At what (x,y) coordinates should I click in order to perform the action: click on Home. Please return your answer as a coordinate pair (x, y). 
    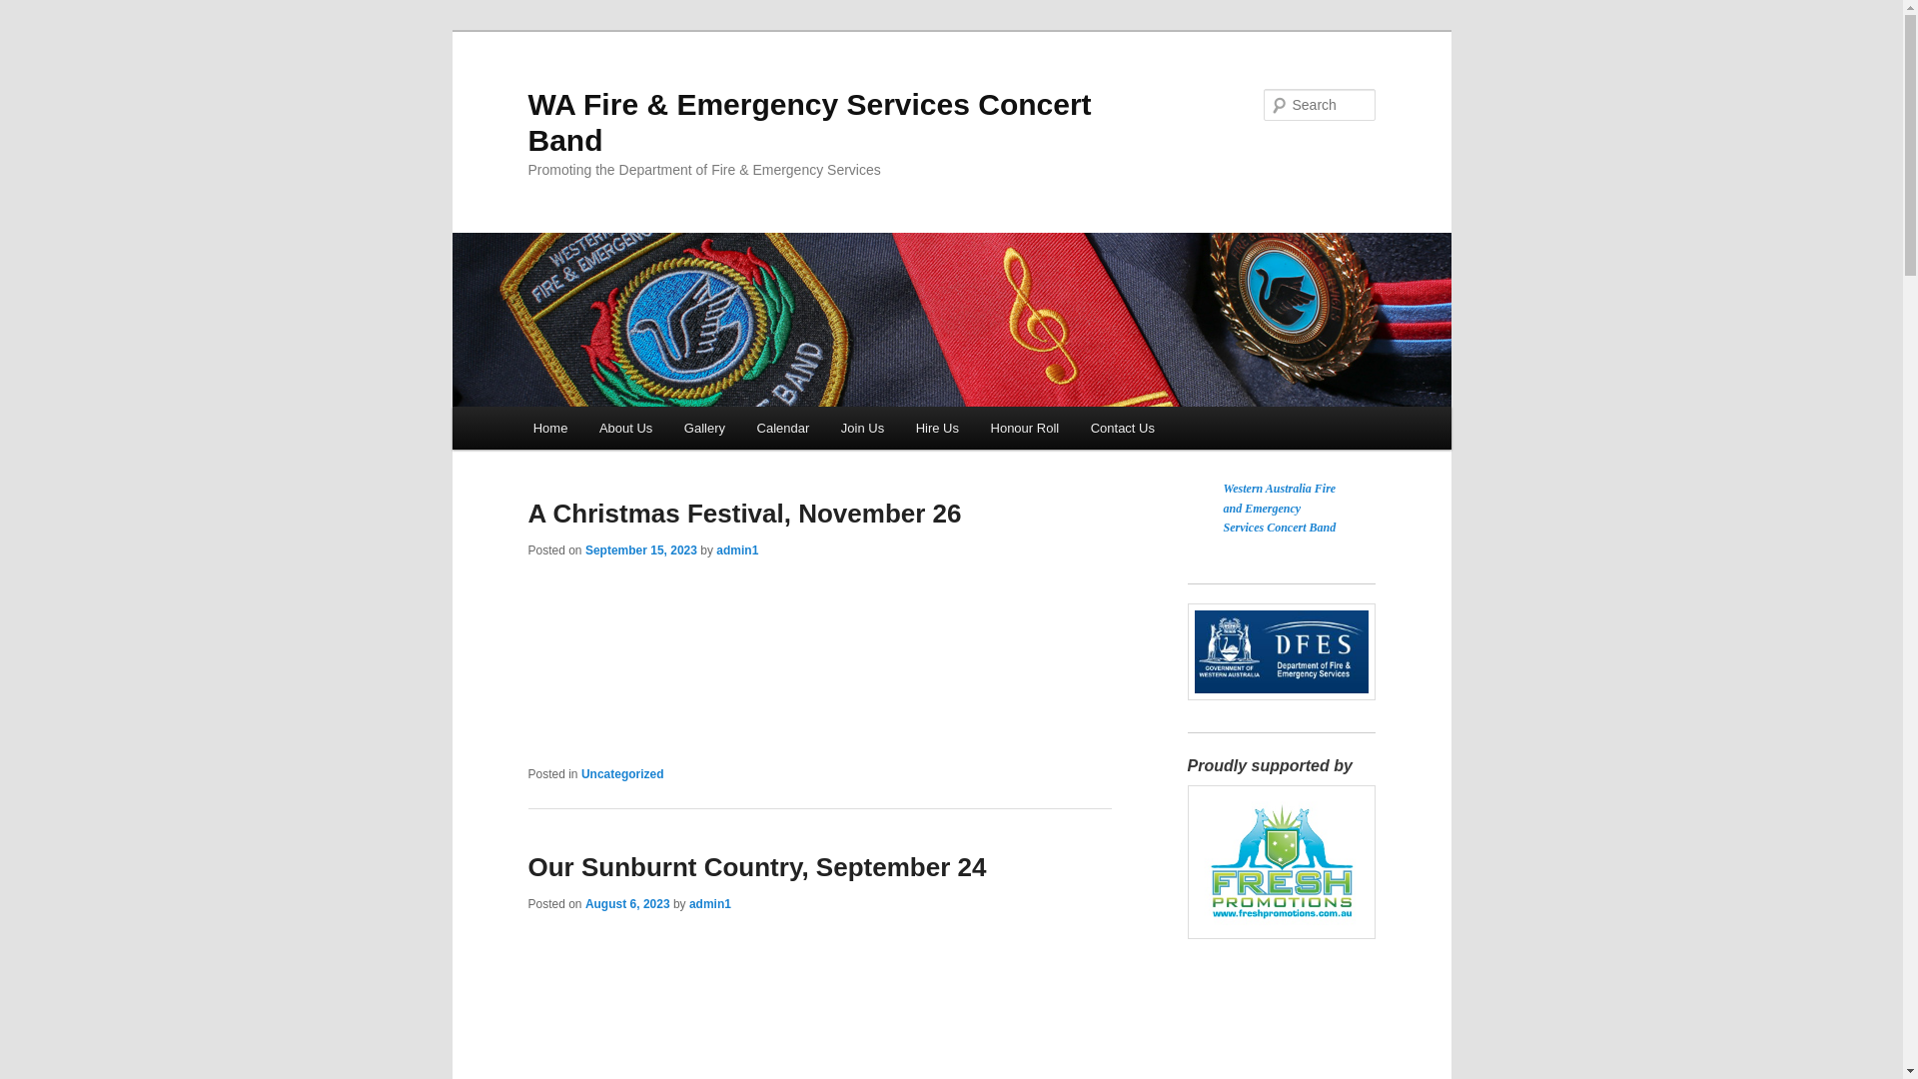
    Looking at the image, I should click on (550, 428).